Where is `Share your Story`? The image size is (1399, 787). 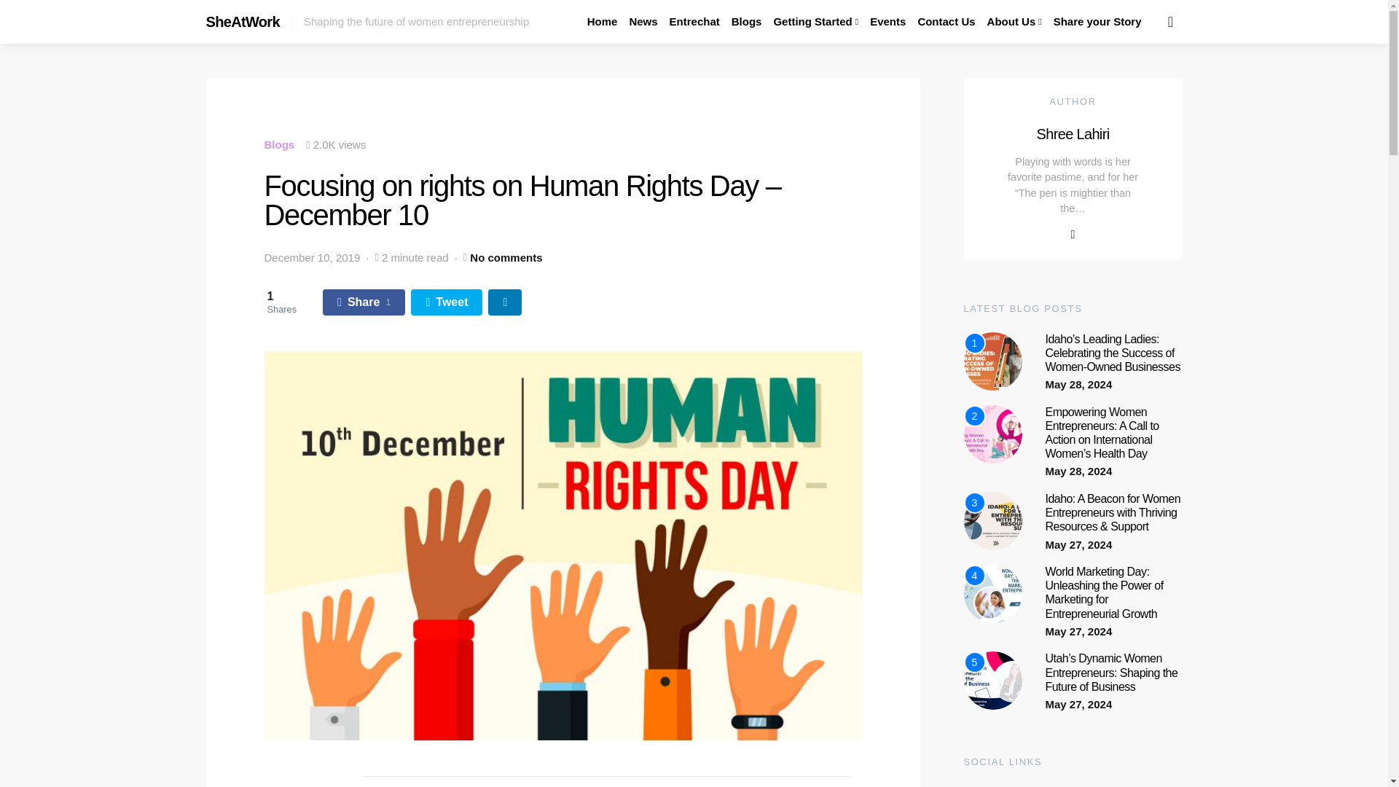
Share your Story is located at coordinates (1097, 22).